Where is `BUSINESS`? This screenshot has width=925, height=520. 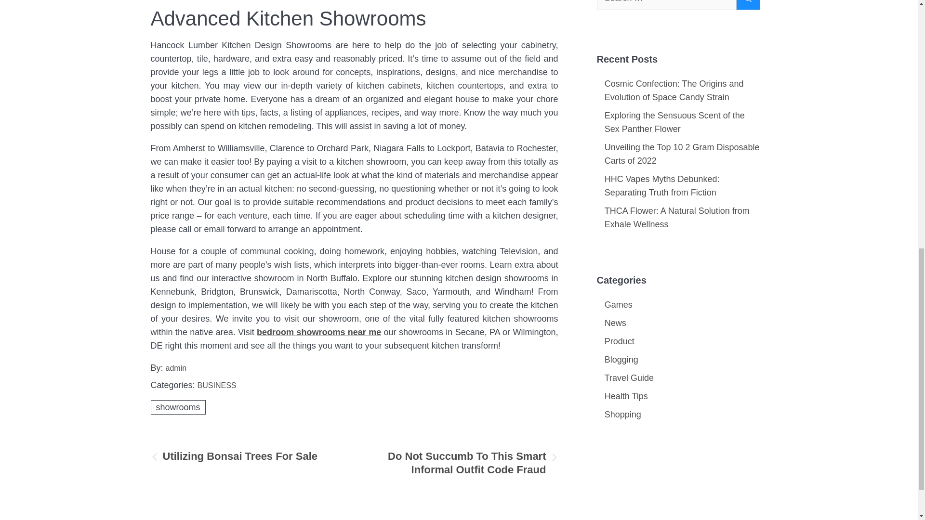 BUSINESS is located at coordinates (217, 385).